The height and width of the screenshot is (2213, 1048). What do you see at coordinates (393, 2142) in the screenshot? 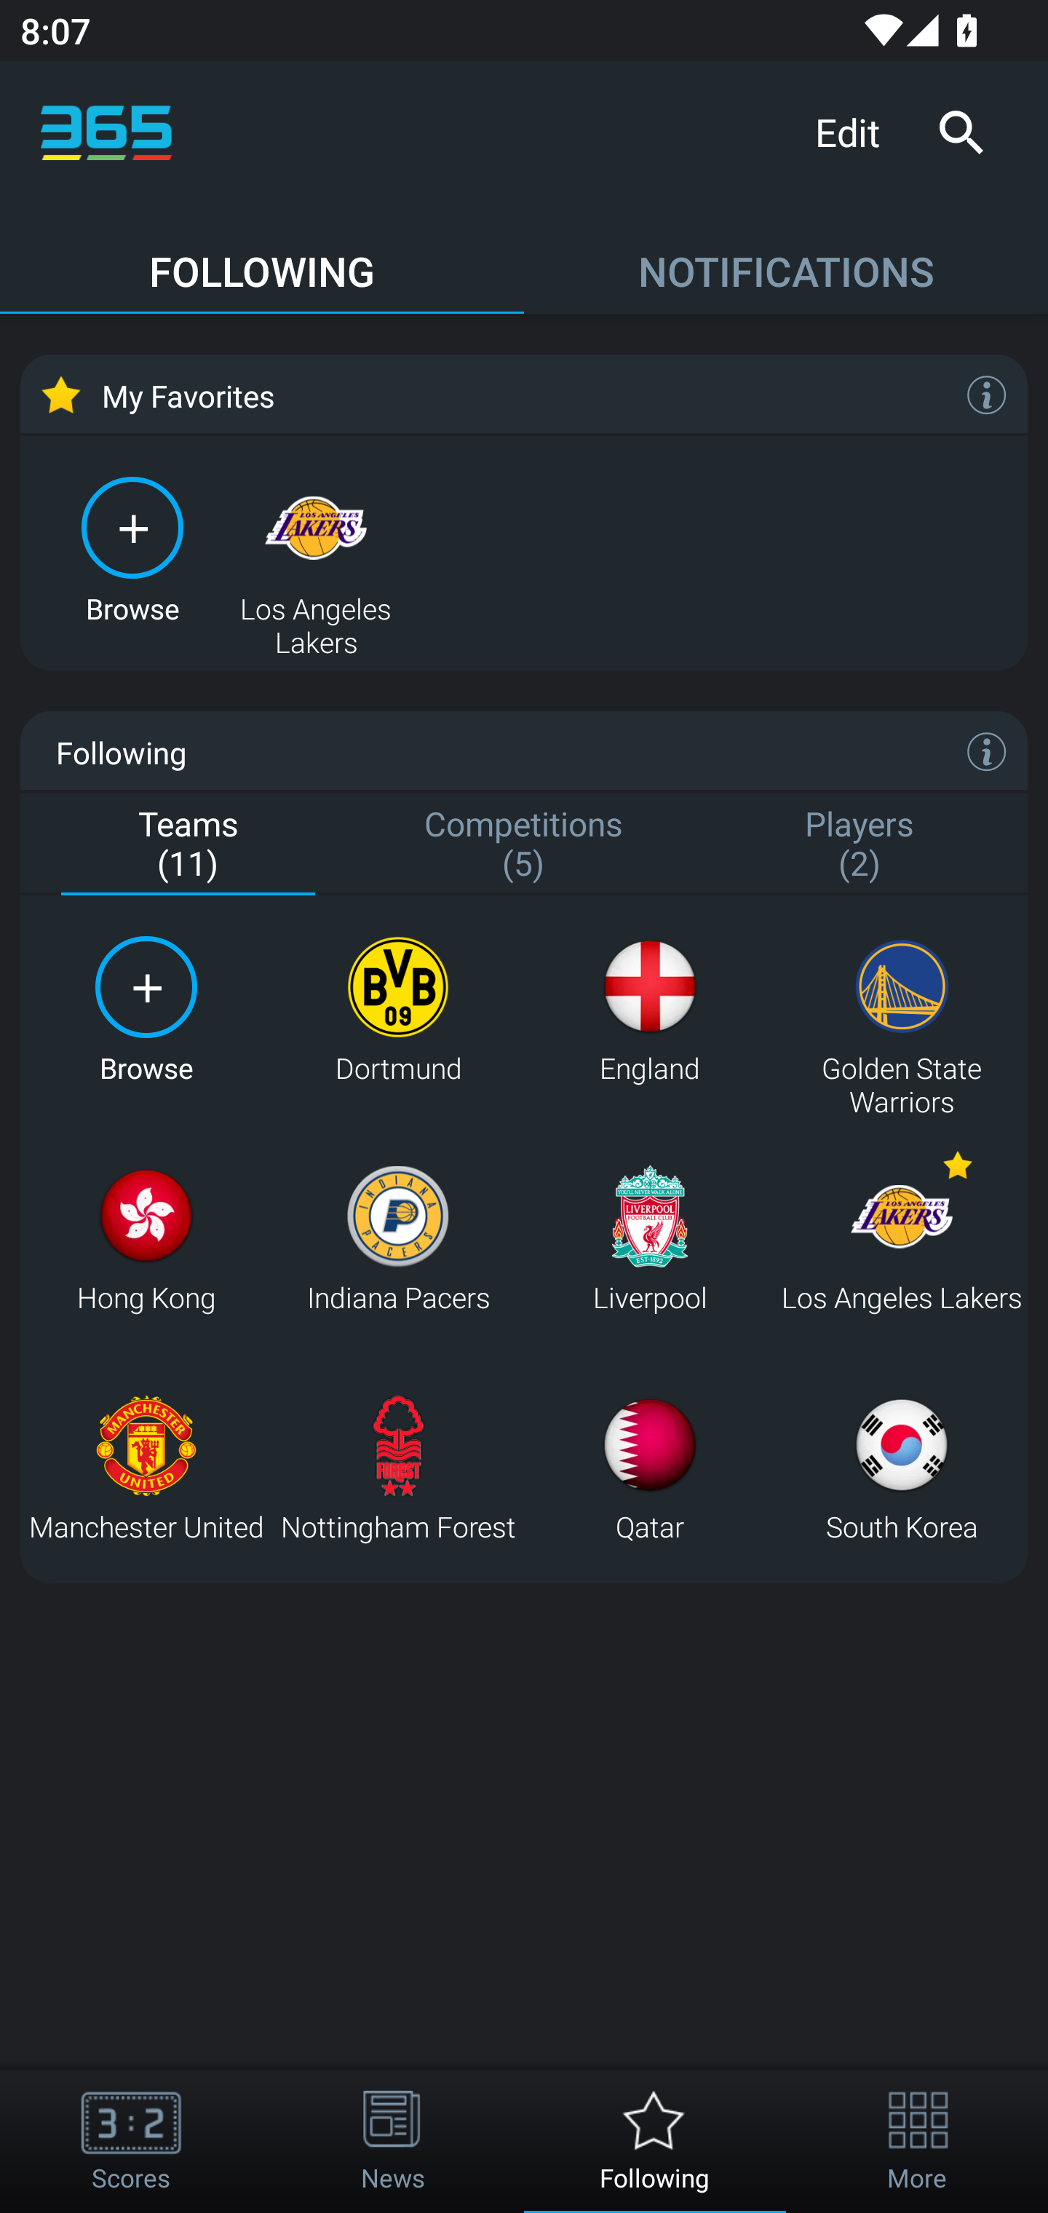
I see `News` at bounding box center [393, 2142].